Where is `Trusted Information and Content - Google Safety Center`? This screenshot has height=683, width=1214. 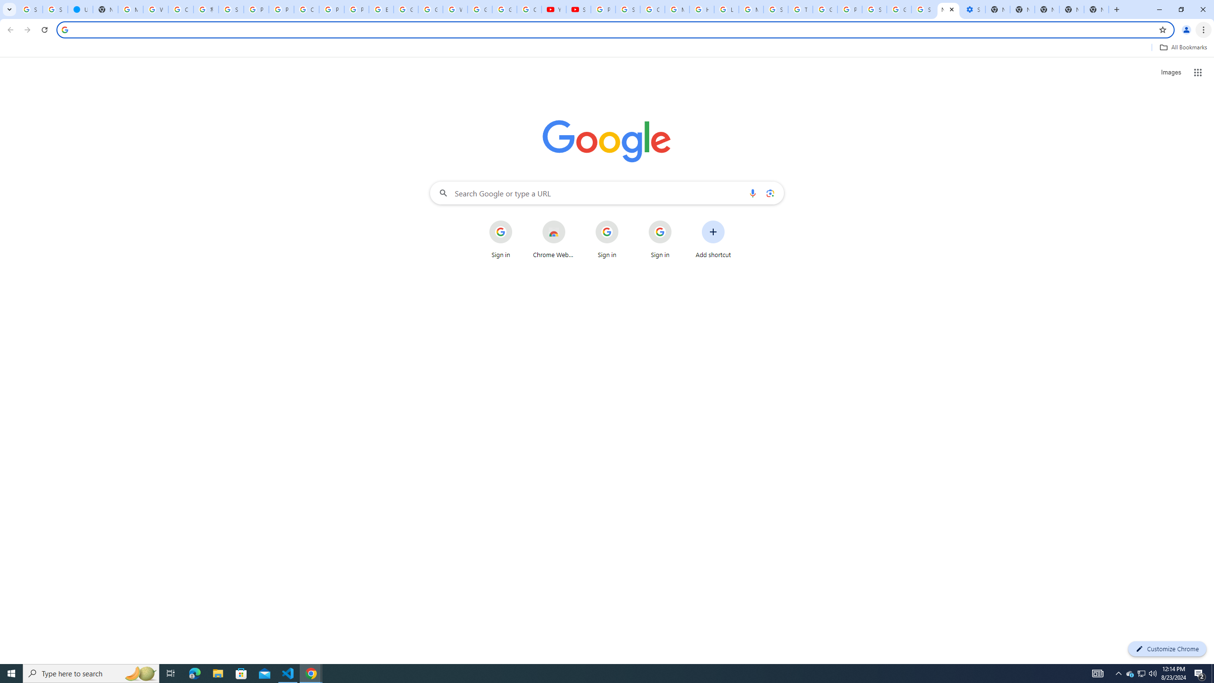
Trusted Information and Content - Google Safety Center is located at coordinates (800, 9).